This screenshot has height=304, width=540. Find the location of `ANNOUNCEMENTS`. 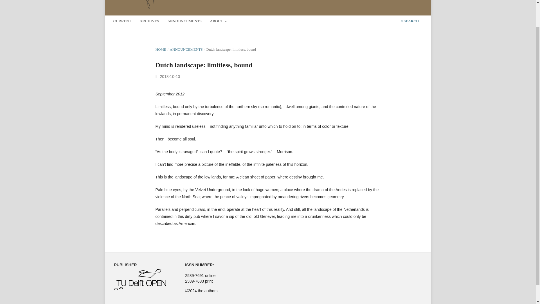

ANNOUNCEMENTS is located at coordinates (186, 50).